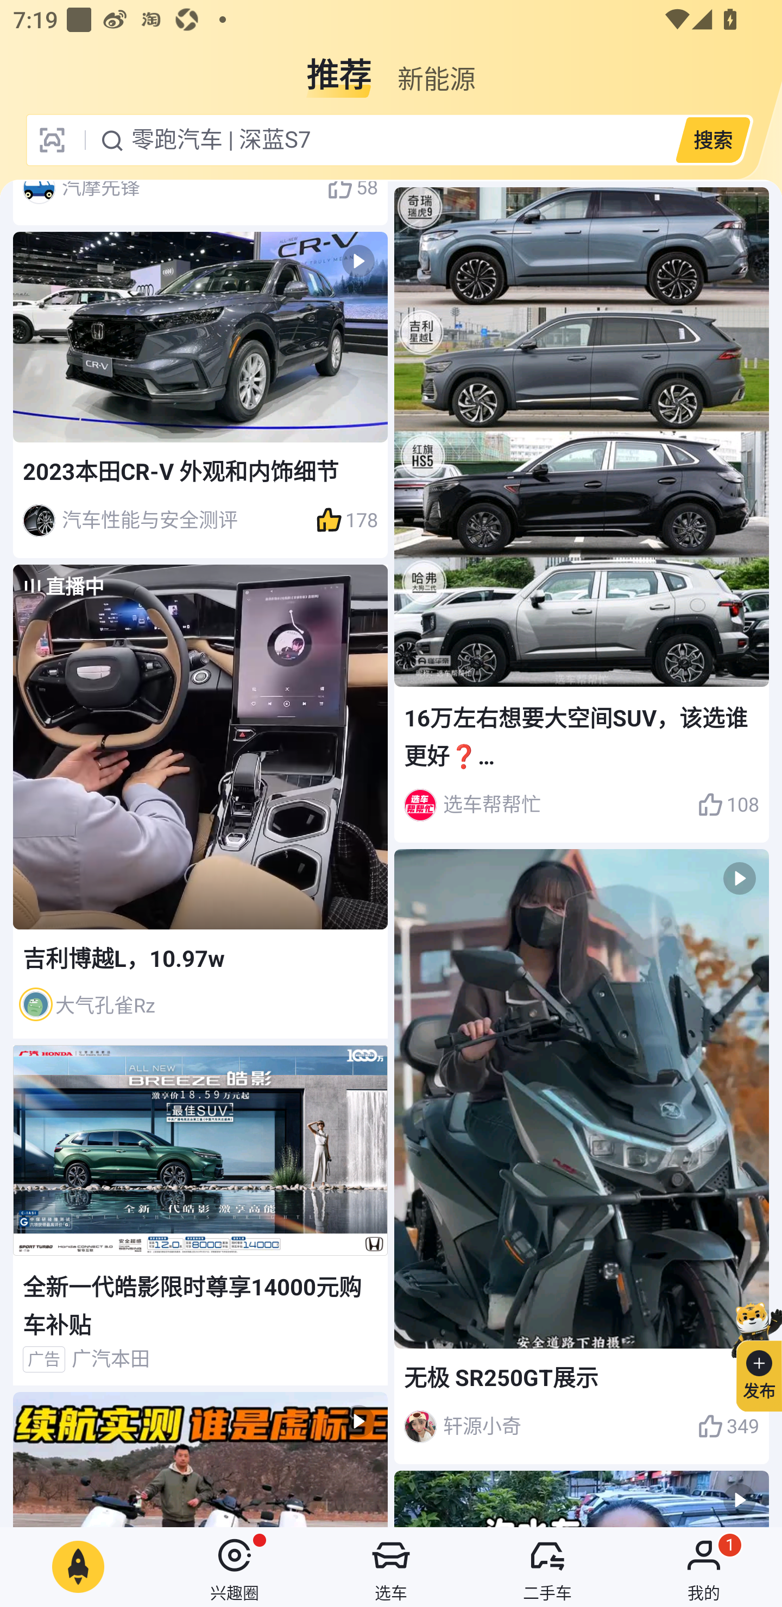  Describe the element at coordinates (712, 140) in the screenshot. I see `搜索` at that location.